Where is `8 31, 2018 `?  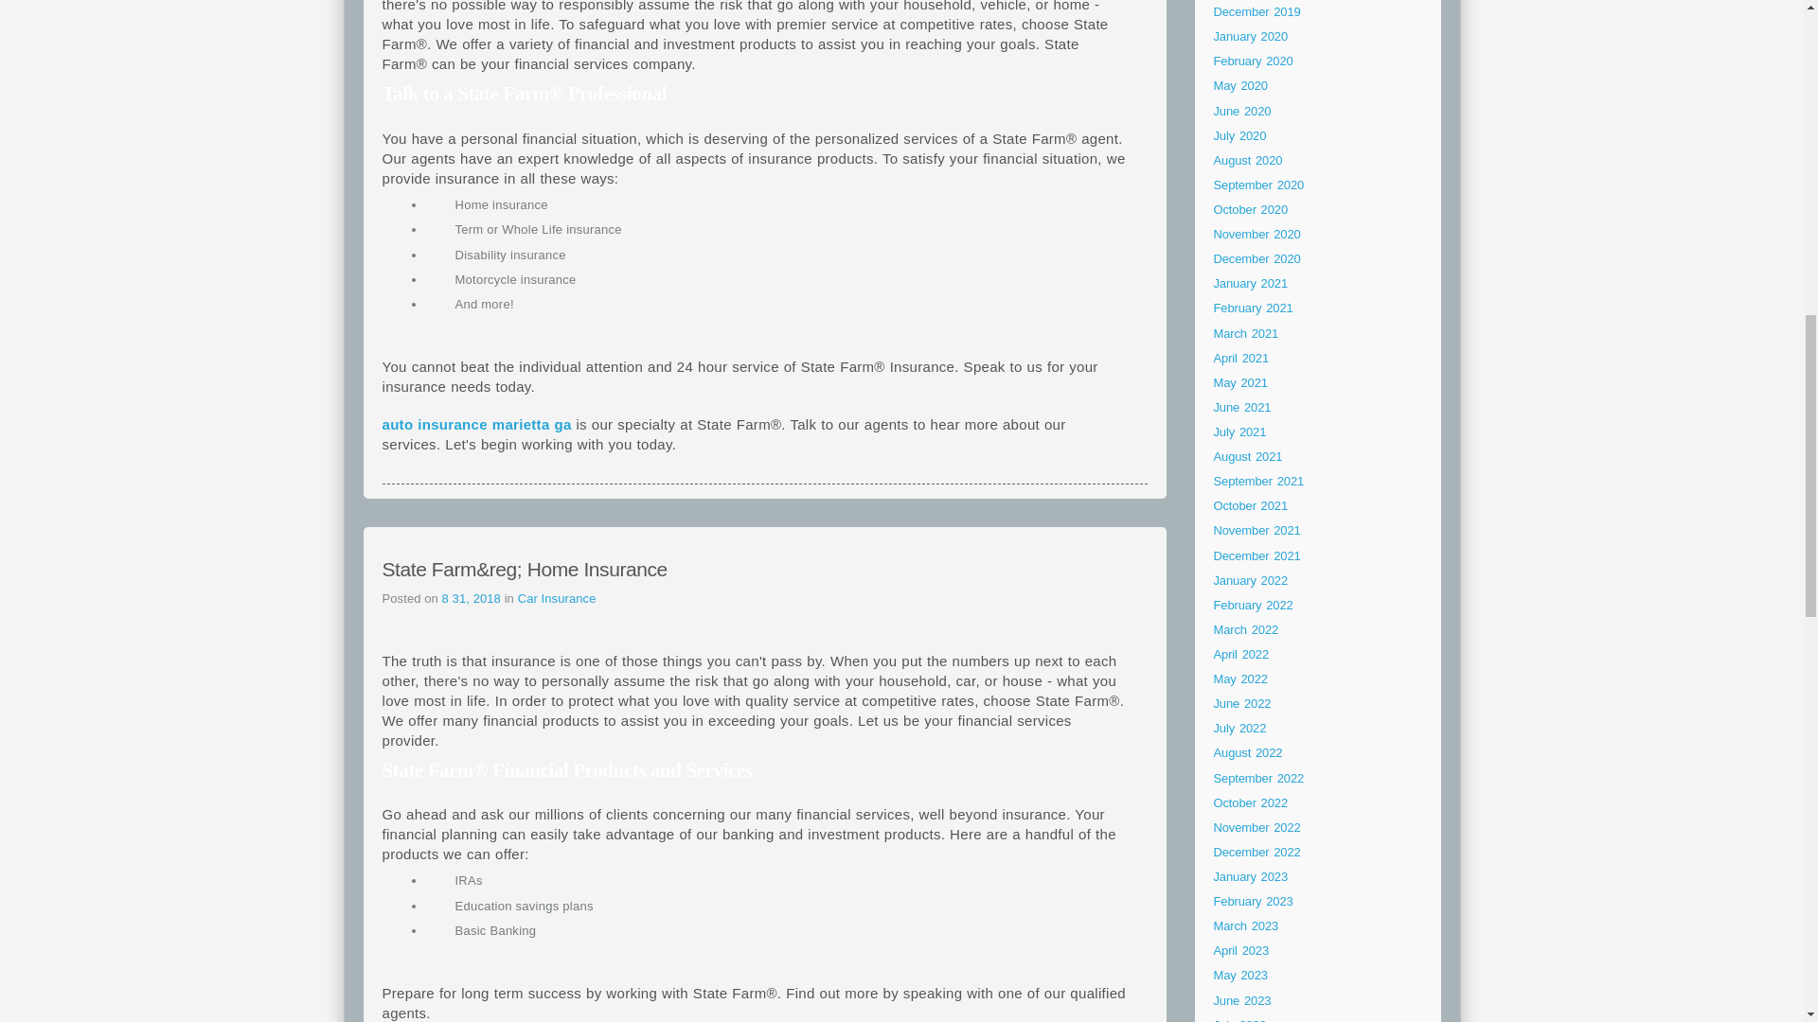 8 31, 2018  is located at coordinates (473, 598).